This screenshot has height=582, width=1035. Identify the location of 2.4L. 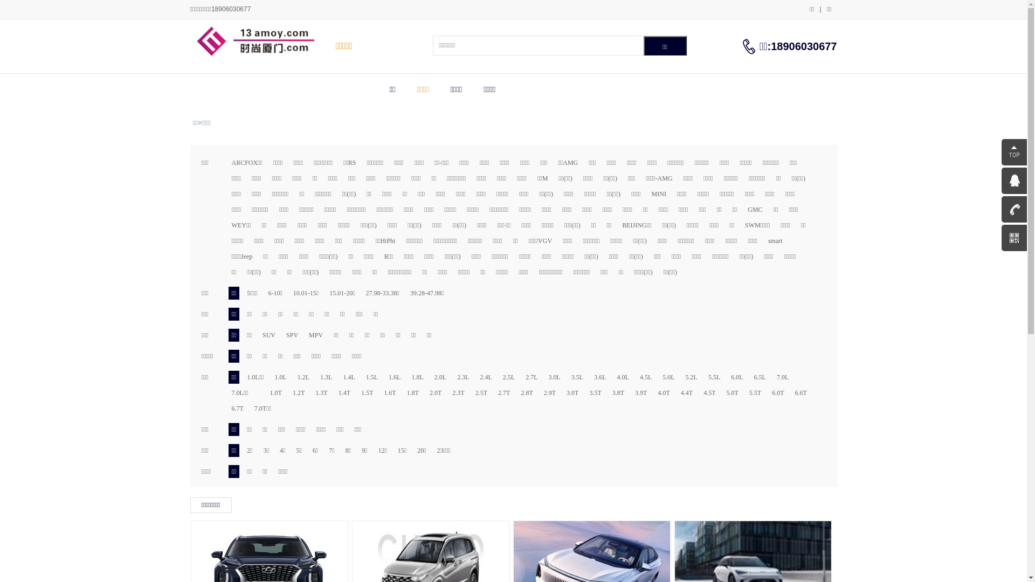
(486, 377).